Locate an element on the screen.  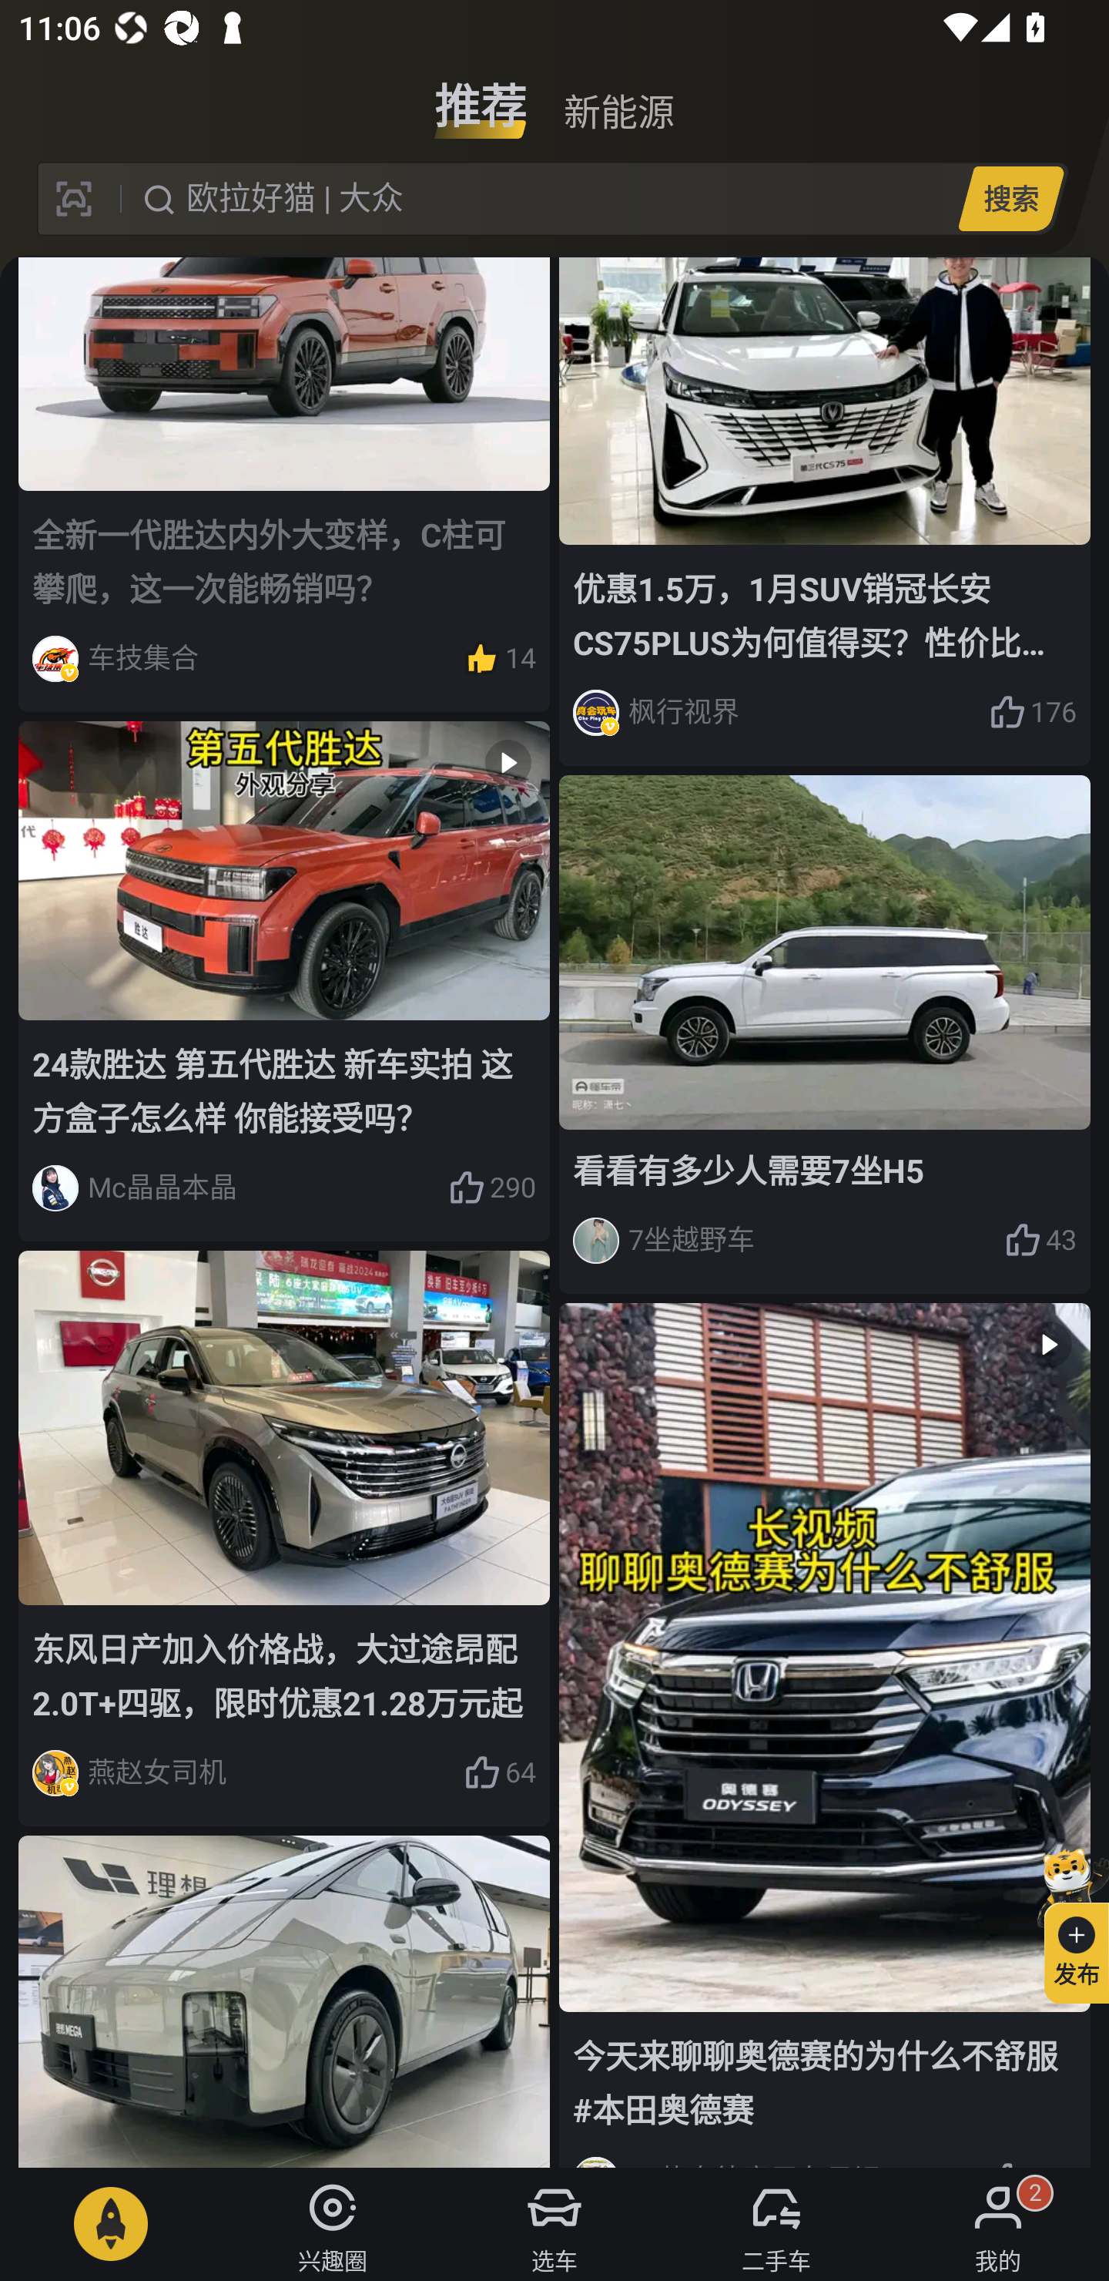
新能源 is located at coordinates (618, 96).